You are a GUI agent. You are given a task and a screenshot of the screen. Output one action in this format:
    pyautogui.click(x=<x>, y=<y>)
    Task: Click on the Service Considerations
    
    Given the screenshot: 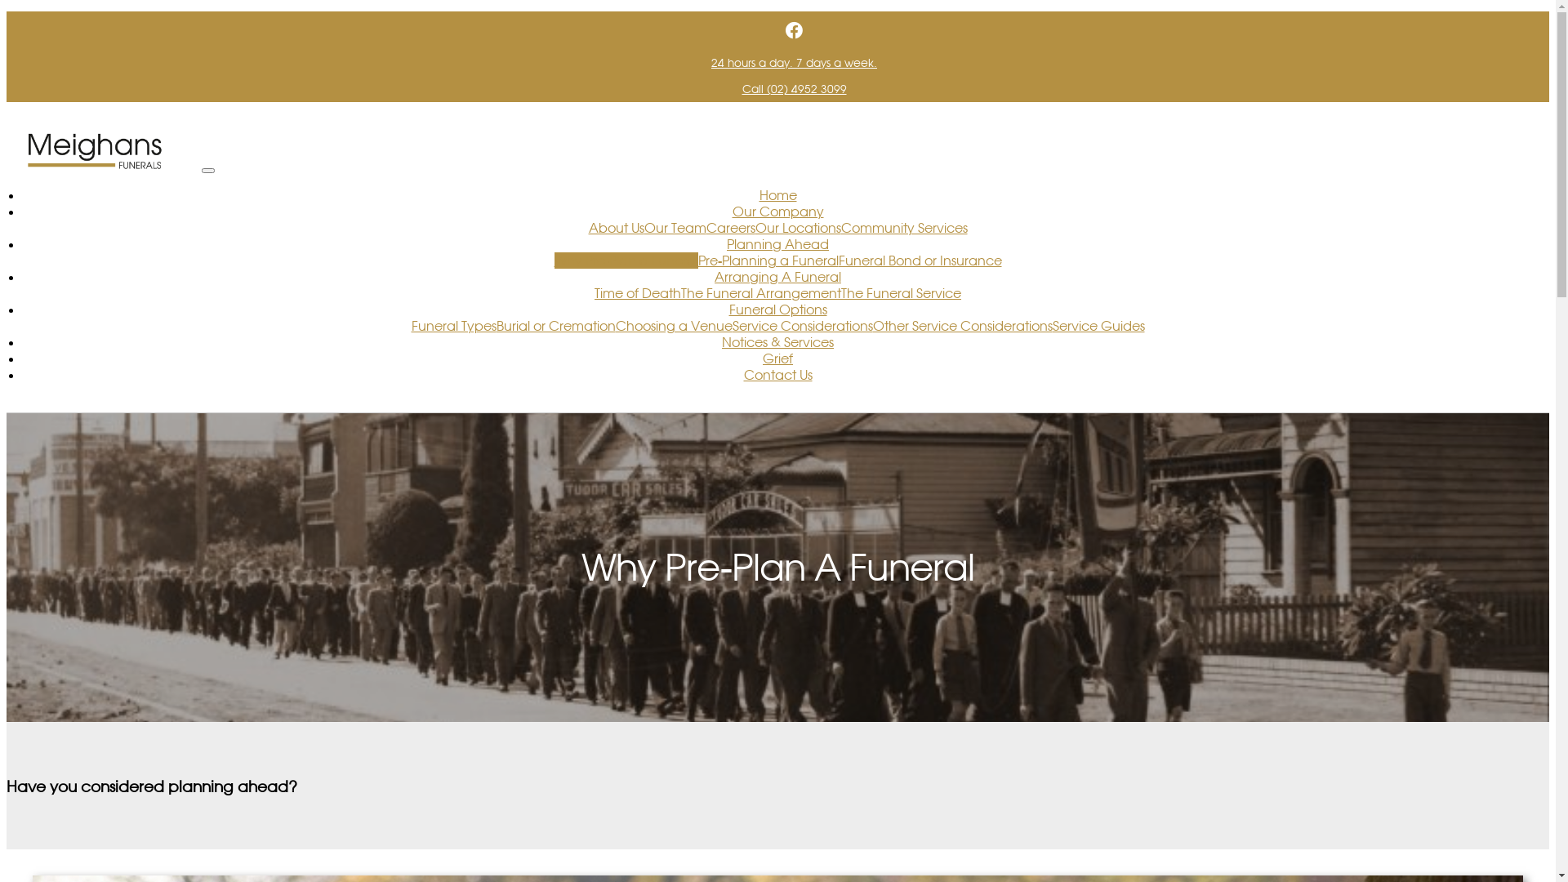 What is the action you would take?
    pyautogui.click(x=802, y=326)
    